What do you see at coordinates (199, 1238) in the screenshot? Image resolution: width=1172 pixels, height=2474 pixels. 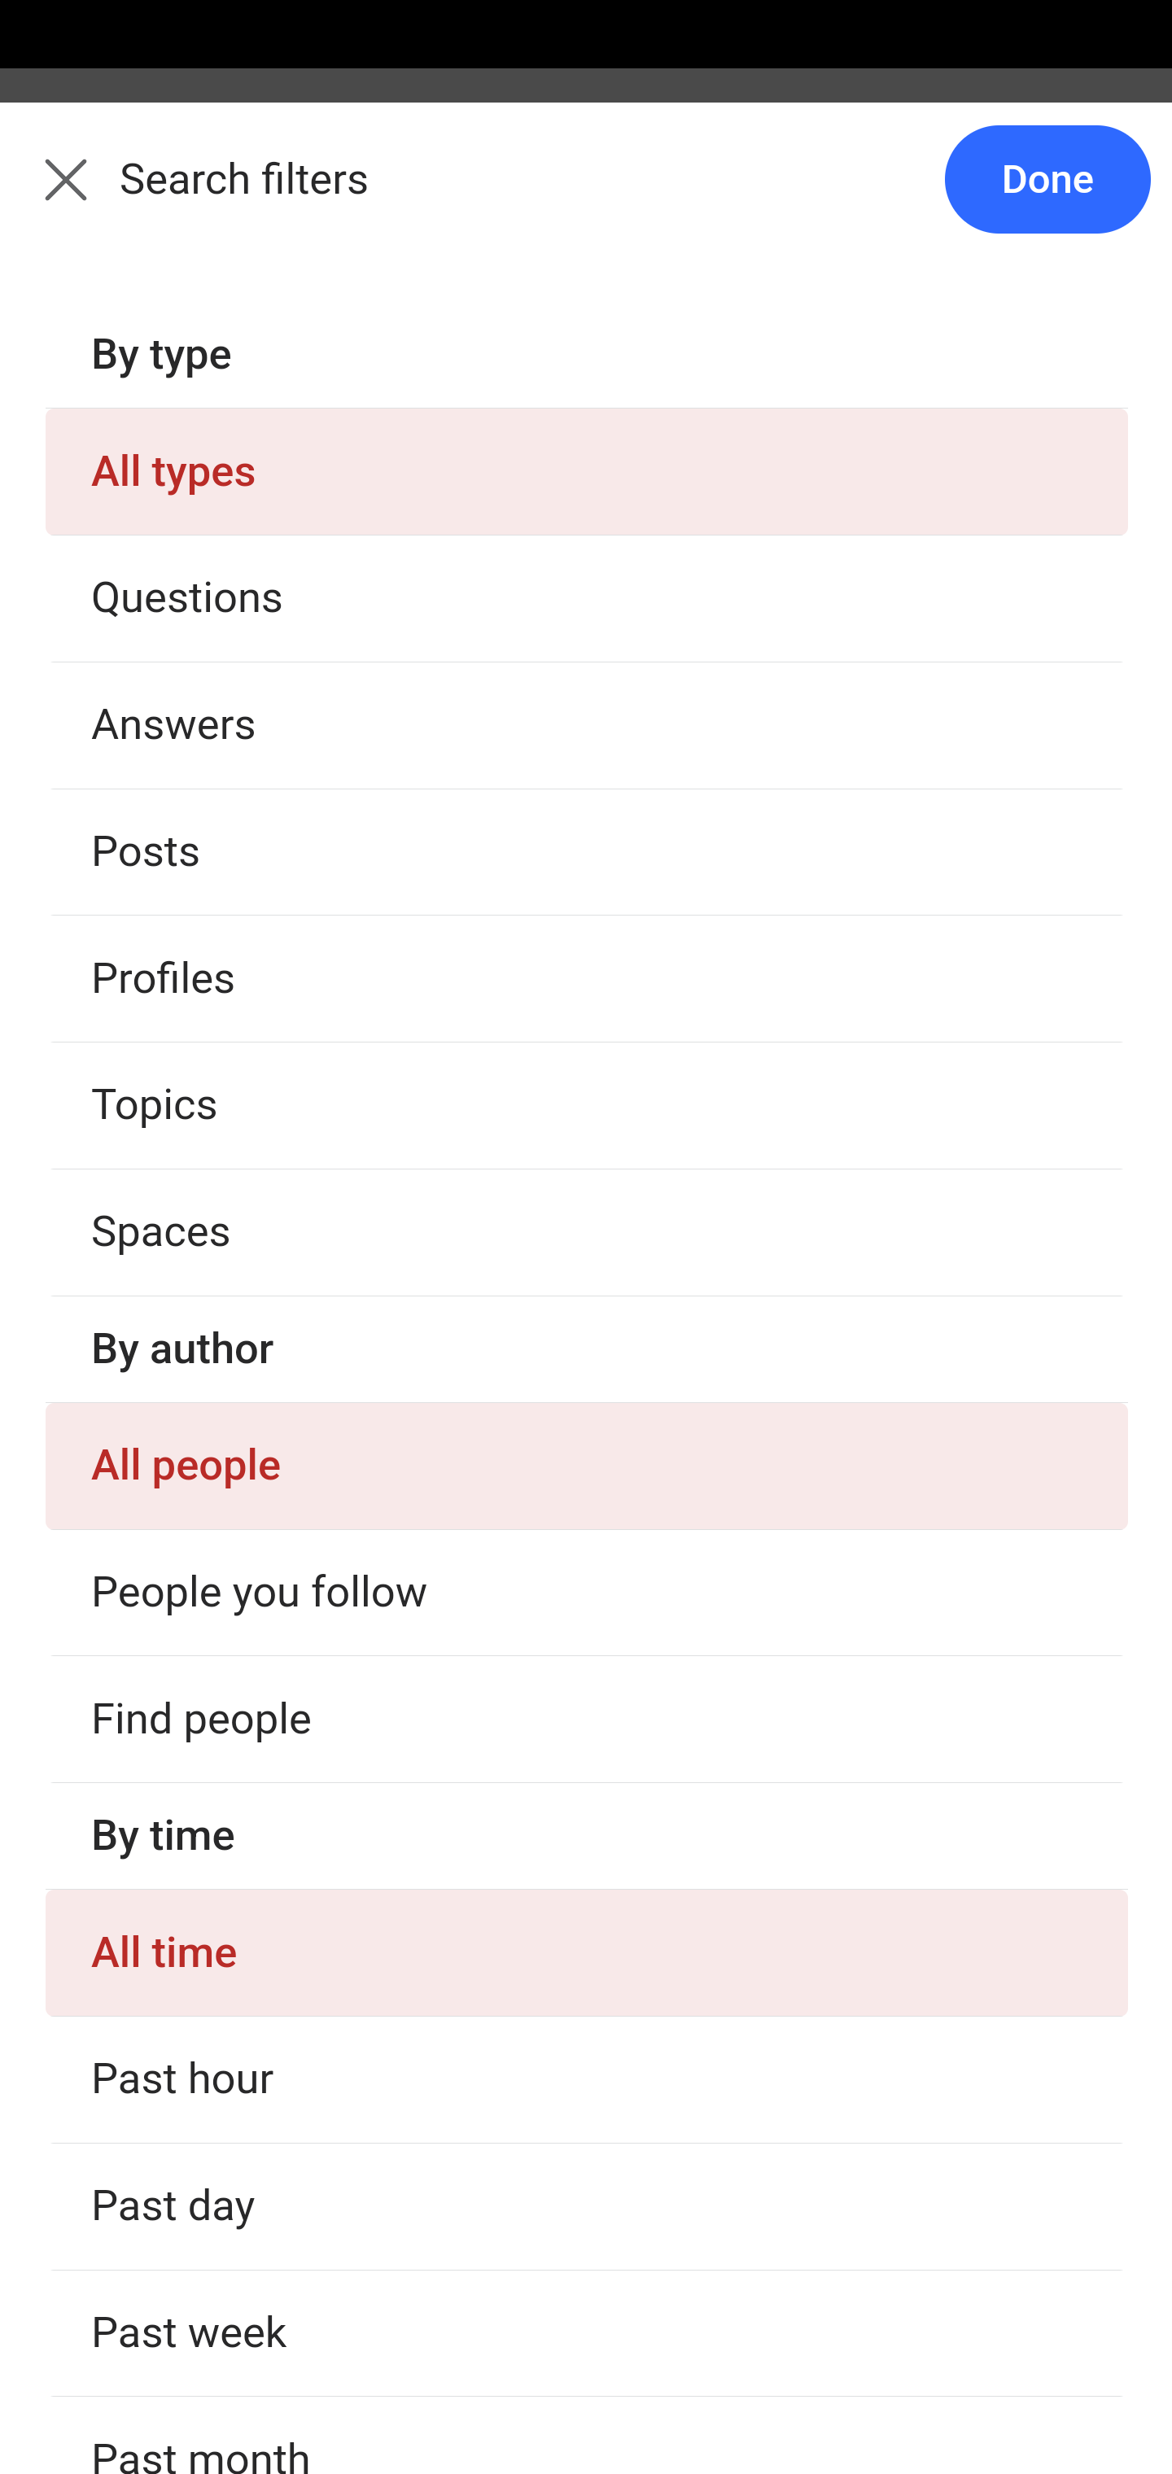 I see `Answer` at bounding box center [199, 1238].